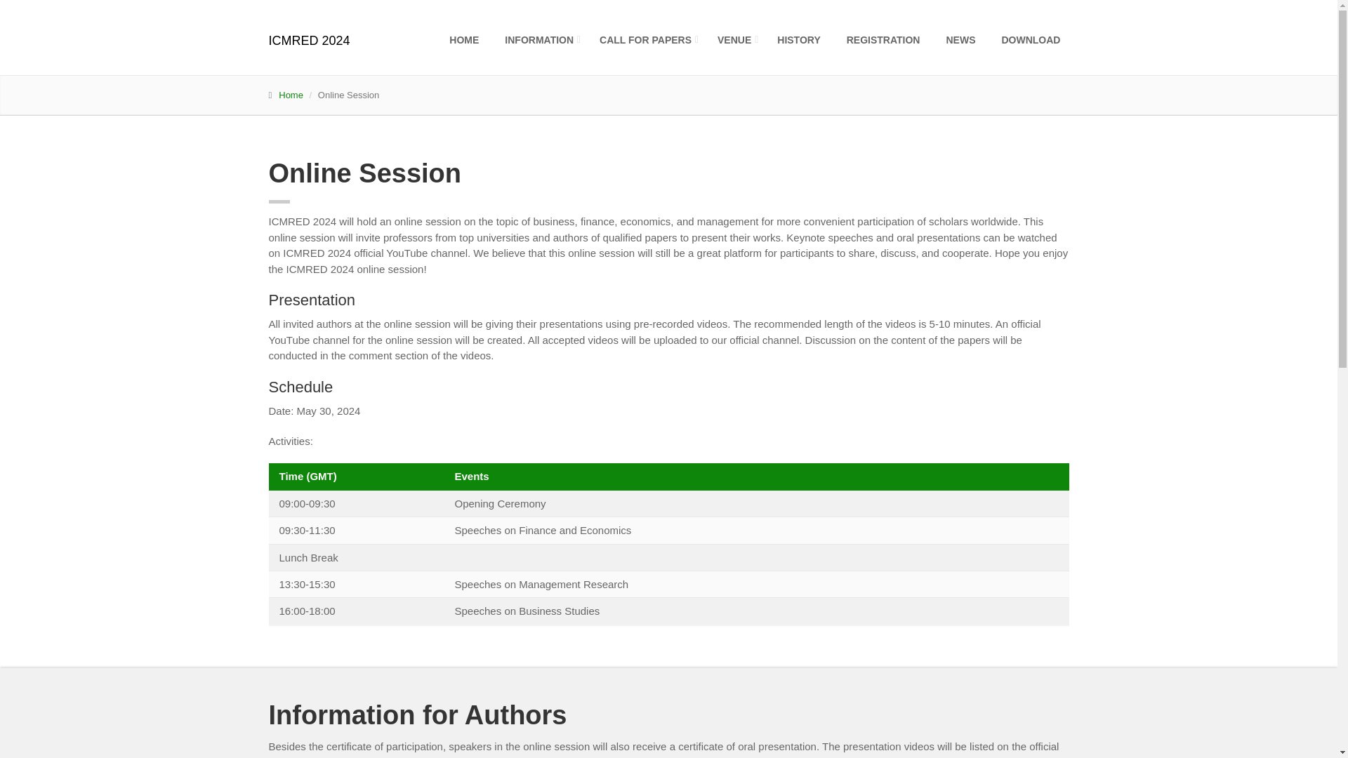  I want to click on CALL FOR PAPERS, so click(645, 39).